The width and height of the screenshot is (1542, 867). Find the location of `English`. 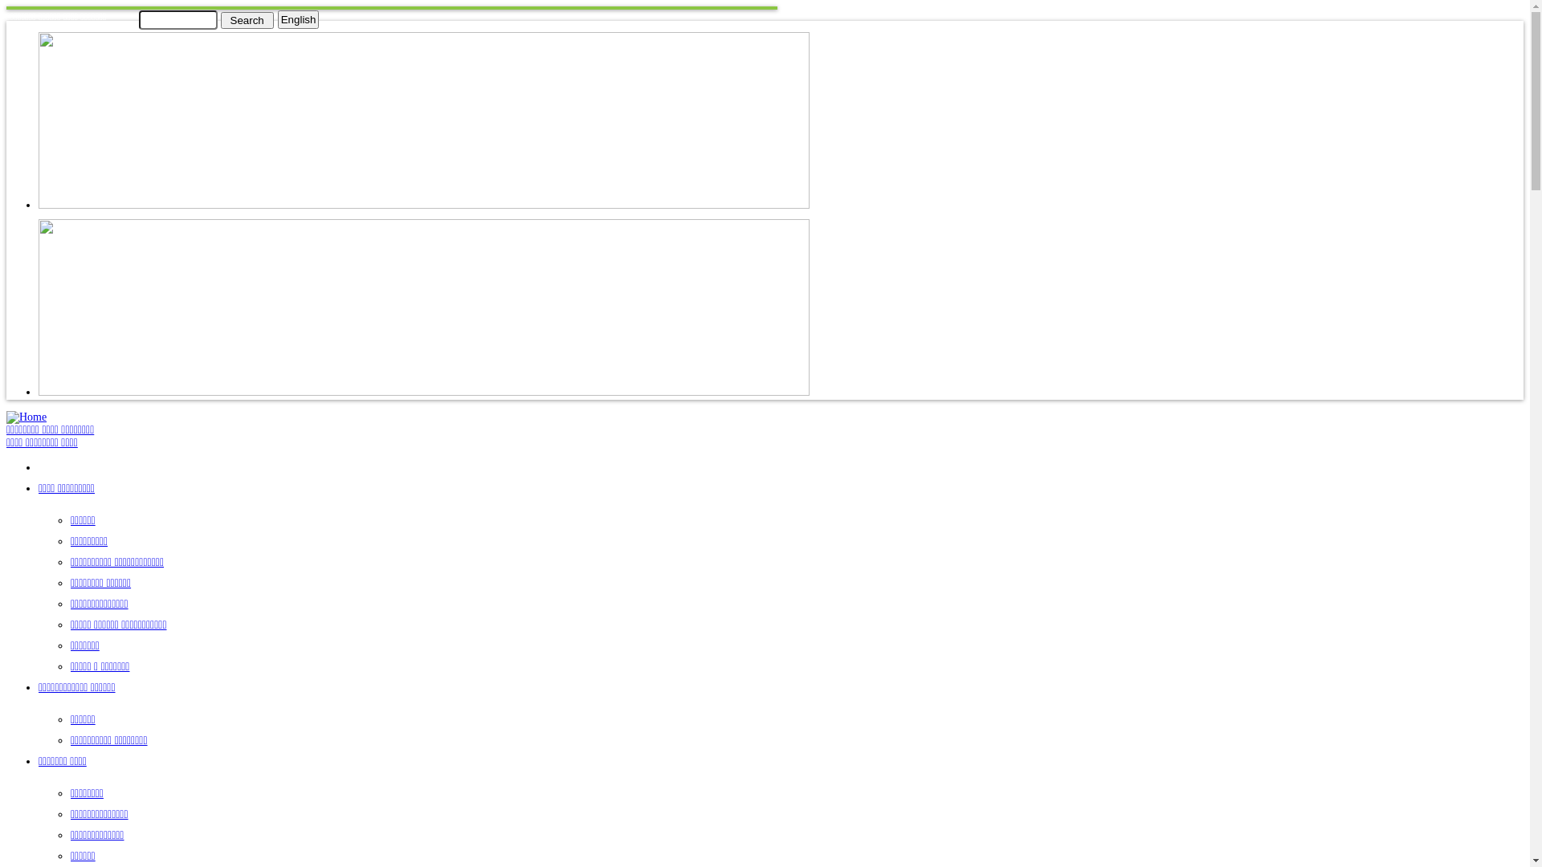

English is located at coordinates (299, 19).